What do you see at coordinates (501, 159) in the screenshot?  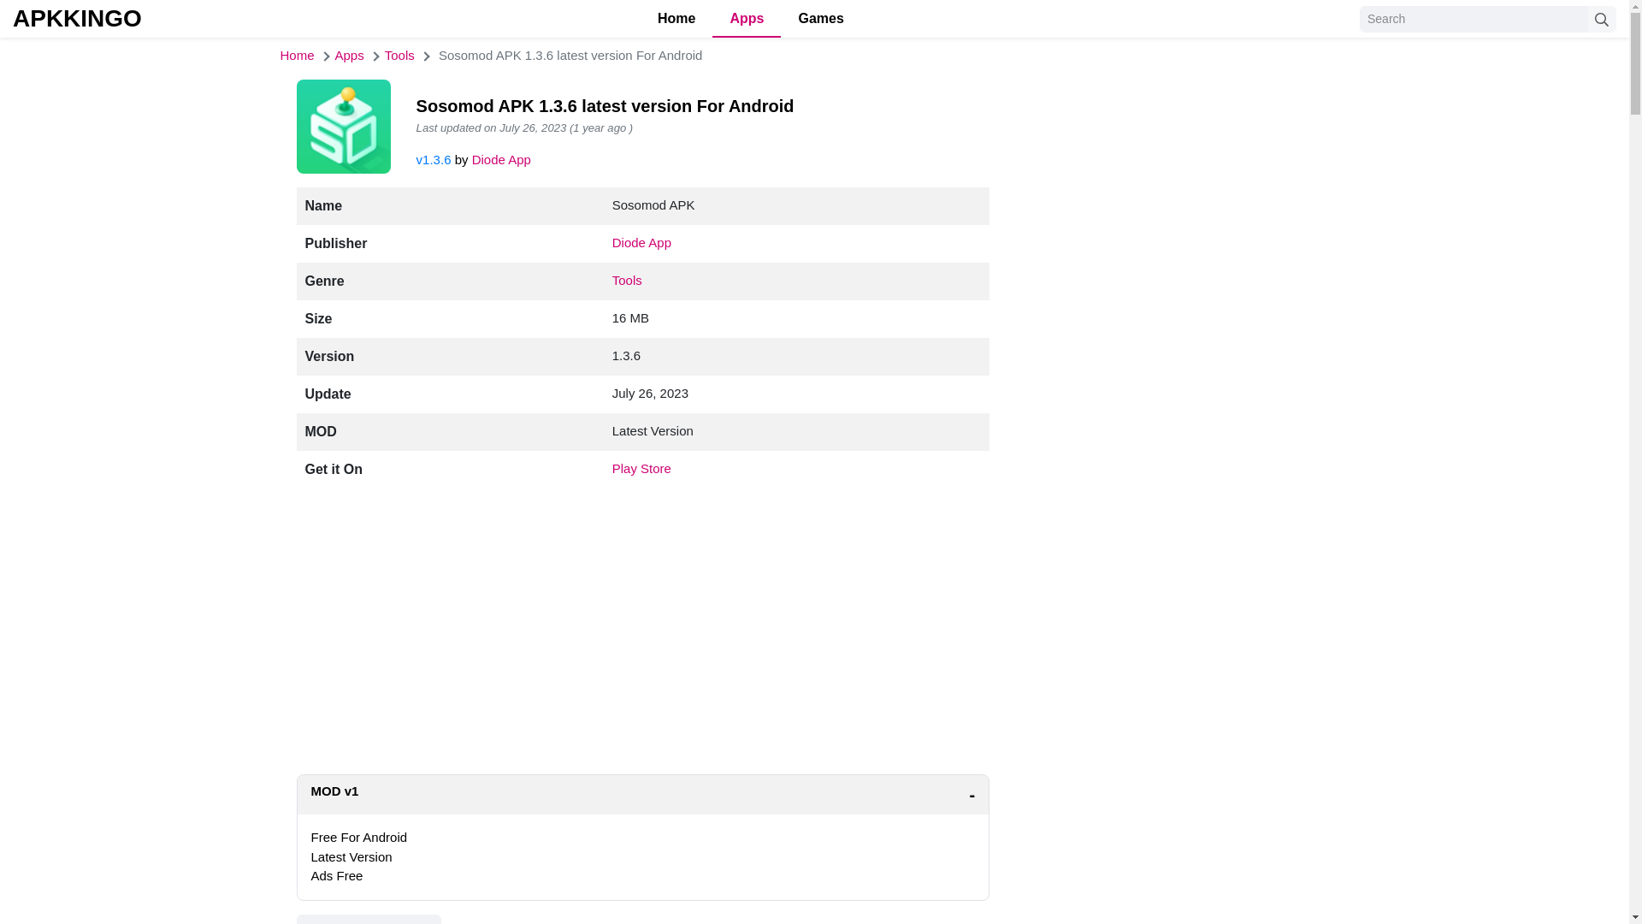 I see `Diode App` at bounding box center [501, 159].